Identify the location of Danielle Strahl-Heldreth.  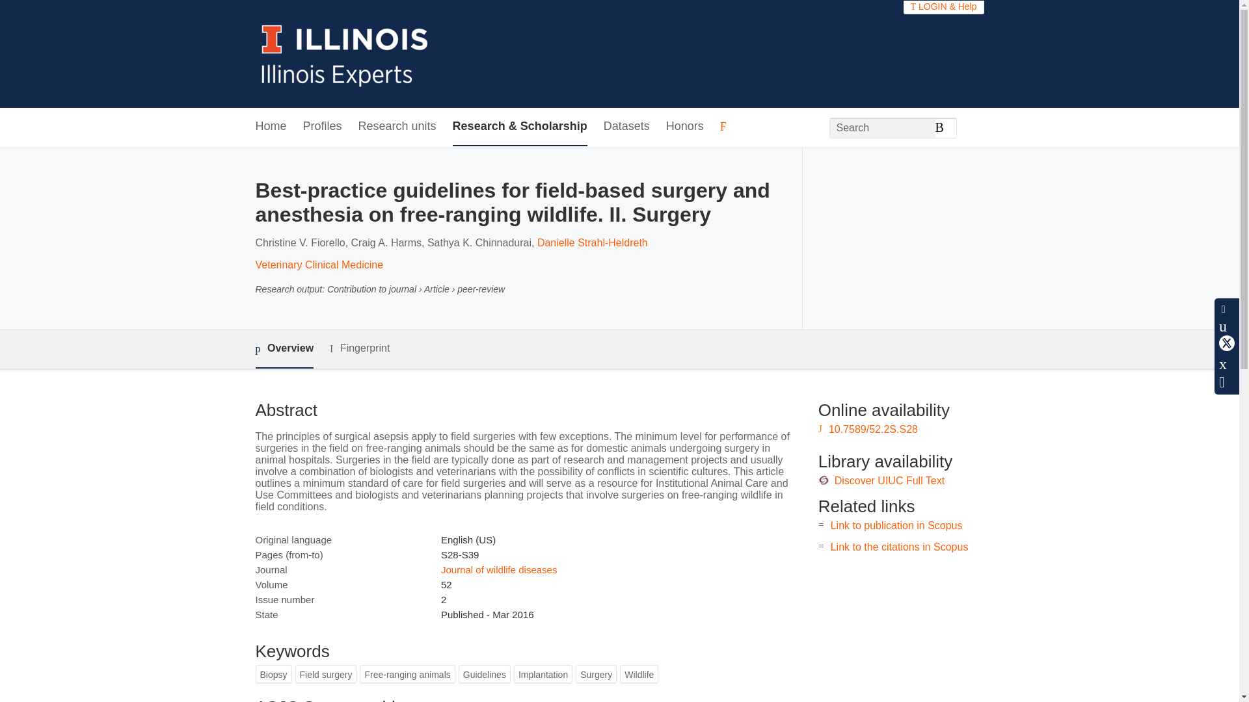
(592, 243).